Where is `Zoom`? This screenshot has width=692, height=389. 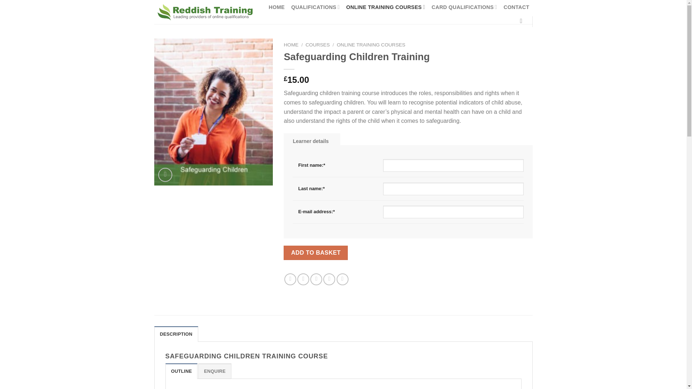
Zoom is located at coordinates (165, 175).